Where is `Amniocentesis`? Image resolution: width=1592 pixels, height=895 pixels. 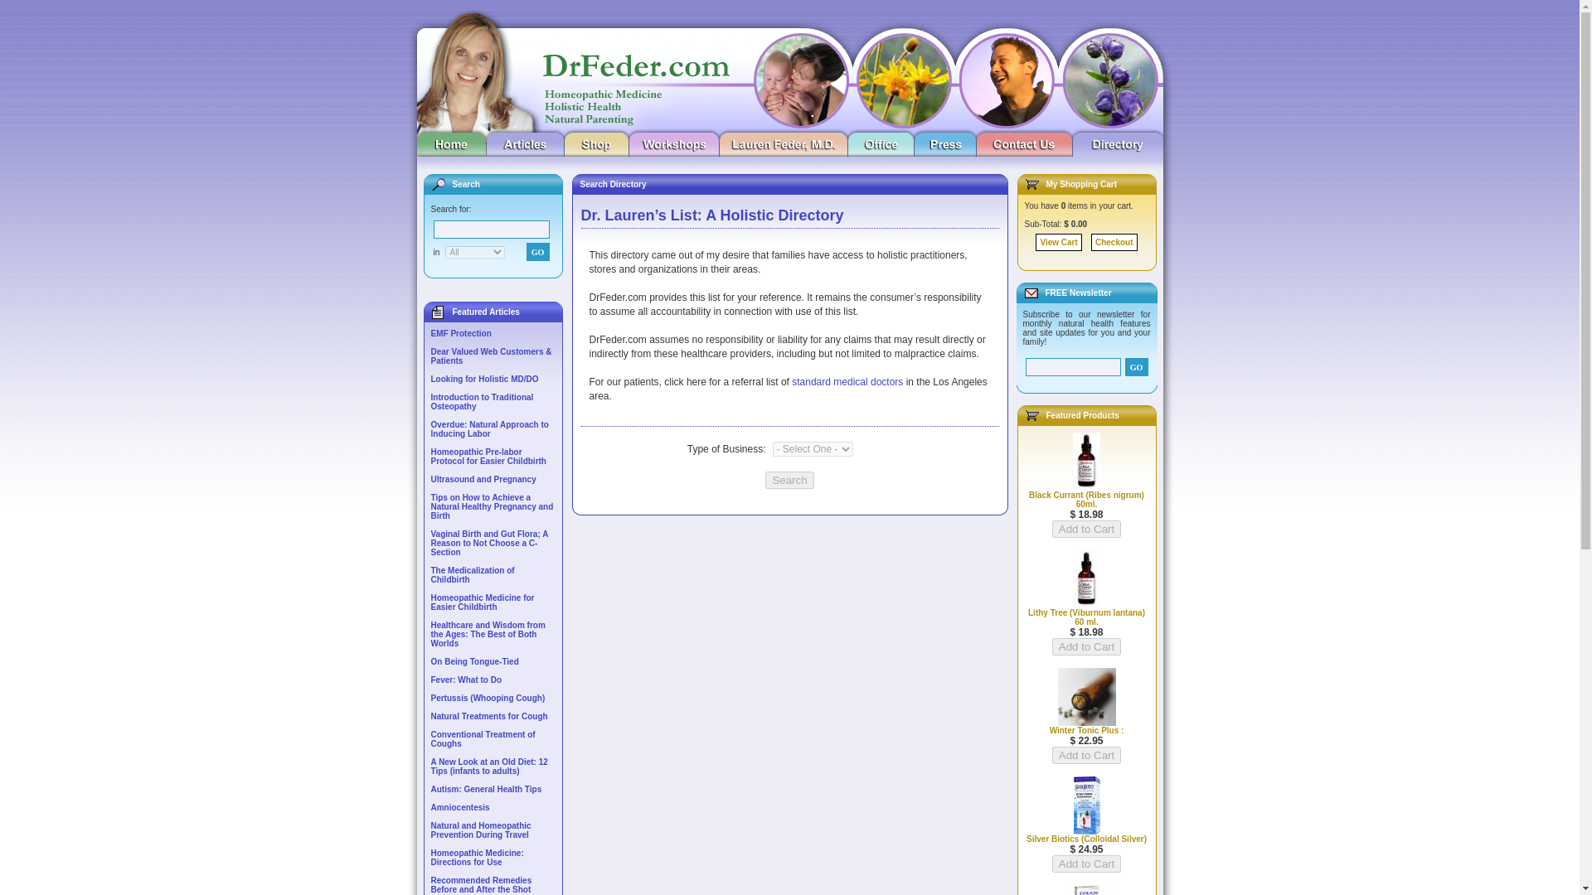
Amniocentesis is located at coordinates (461, 807).